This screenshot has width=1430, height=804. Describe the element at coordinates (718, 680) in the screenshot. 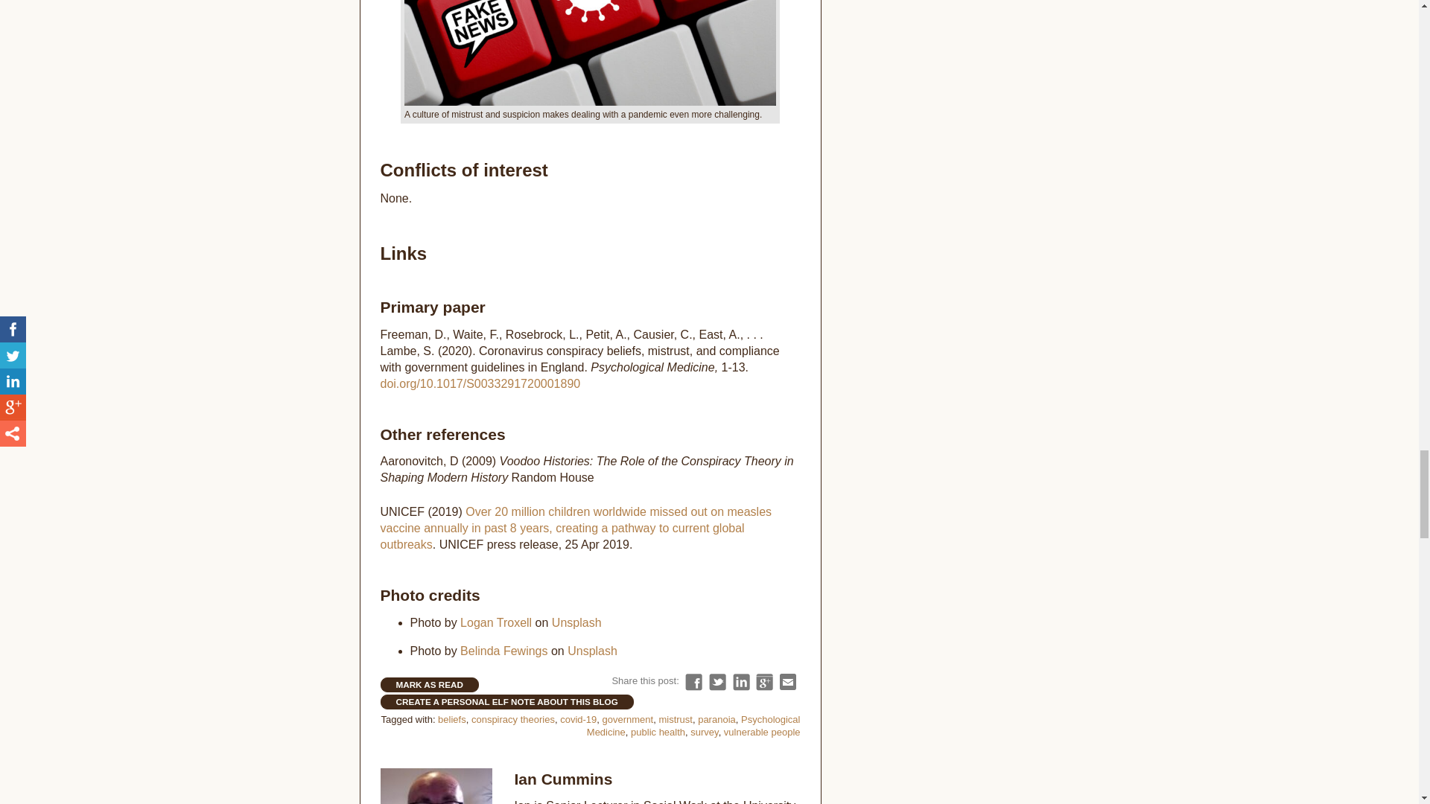

I see `Tweet this on Twitter` at that location.